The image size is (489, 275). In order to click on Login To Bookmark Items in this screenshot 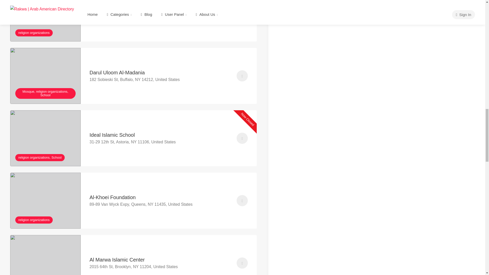, I will do `click(242, 263)`.